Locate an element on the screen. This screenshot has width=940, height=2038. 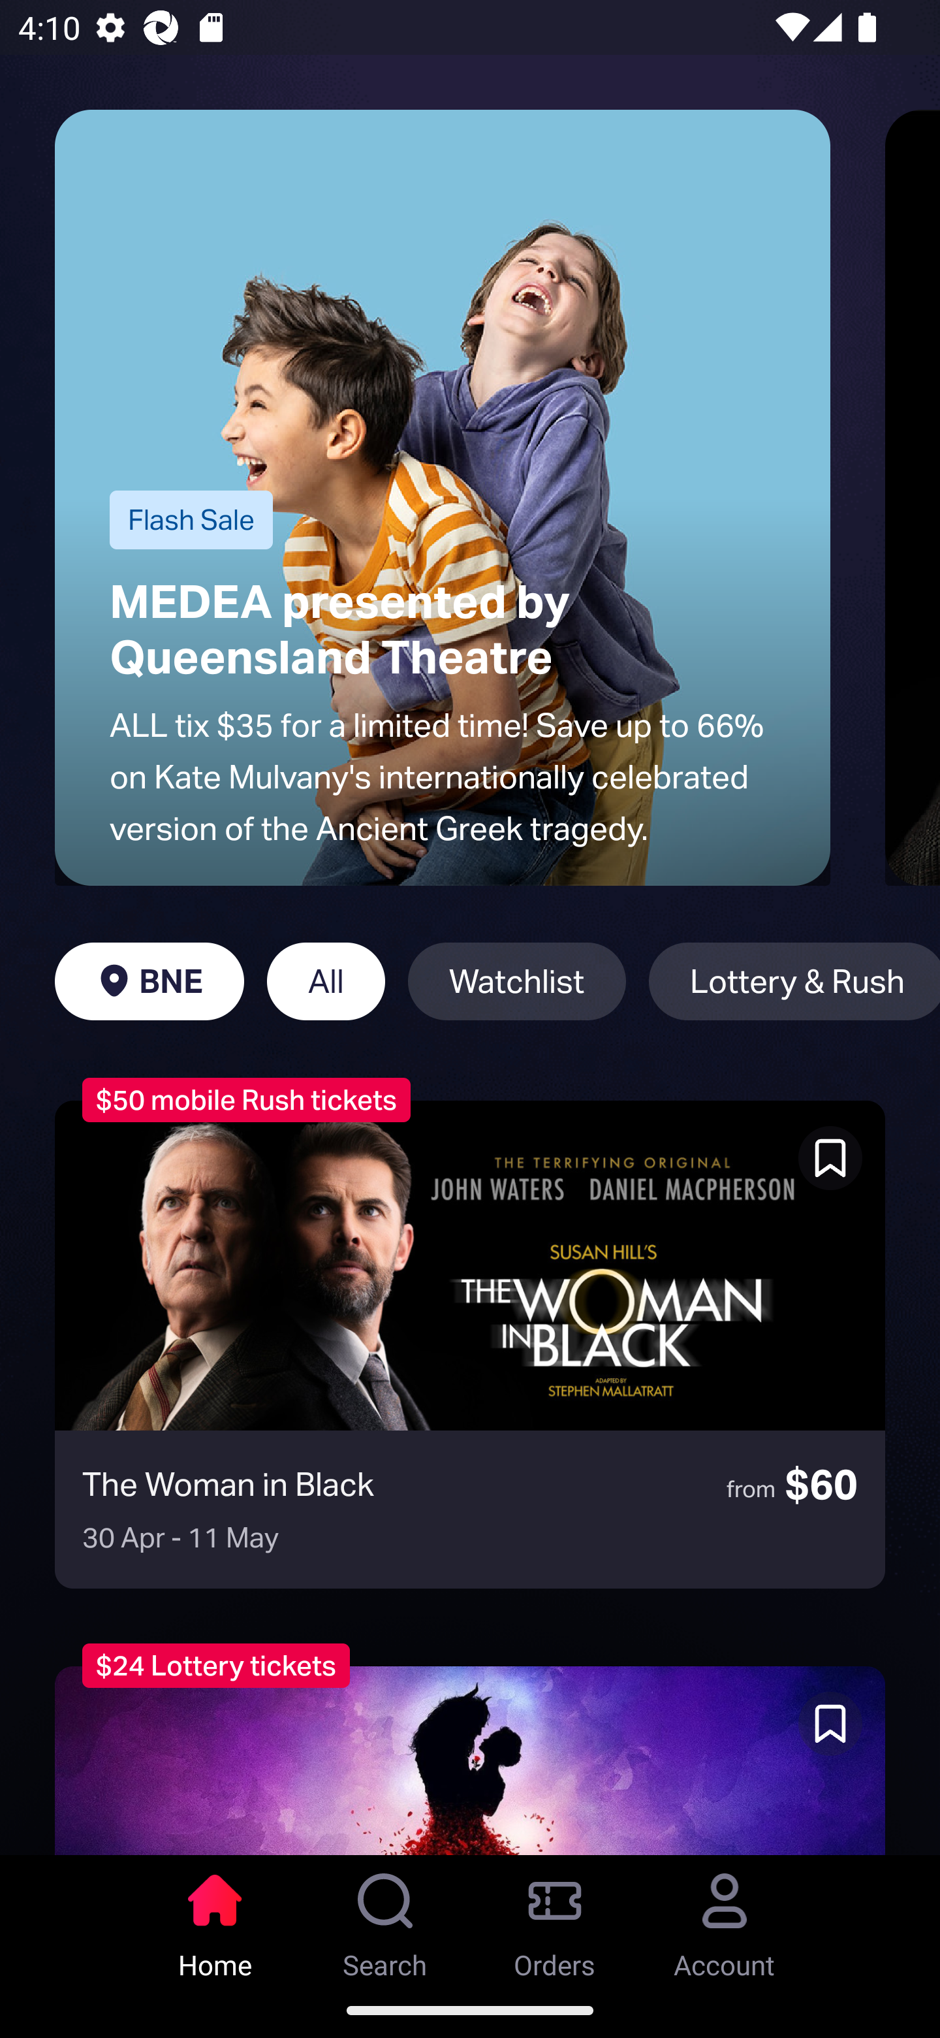
Orders is located at coordinates (555, 1918).